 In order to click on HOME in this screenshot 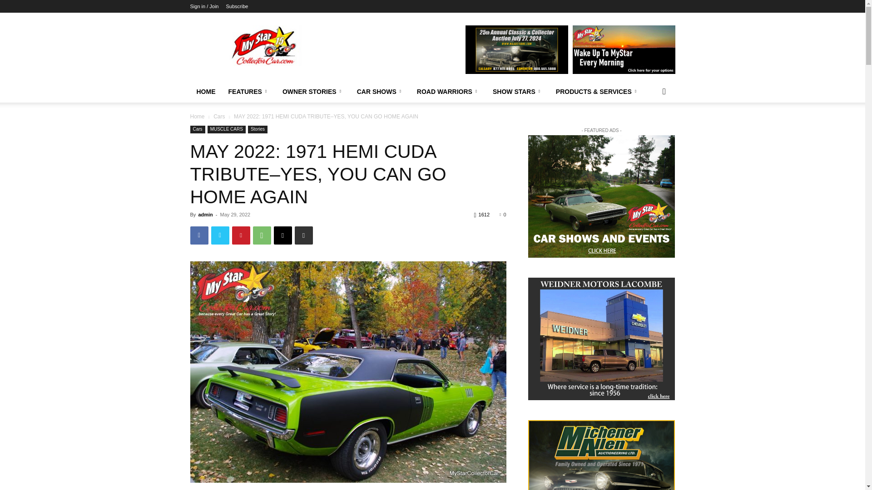, I will do `click(205, 92)`.